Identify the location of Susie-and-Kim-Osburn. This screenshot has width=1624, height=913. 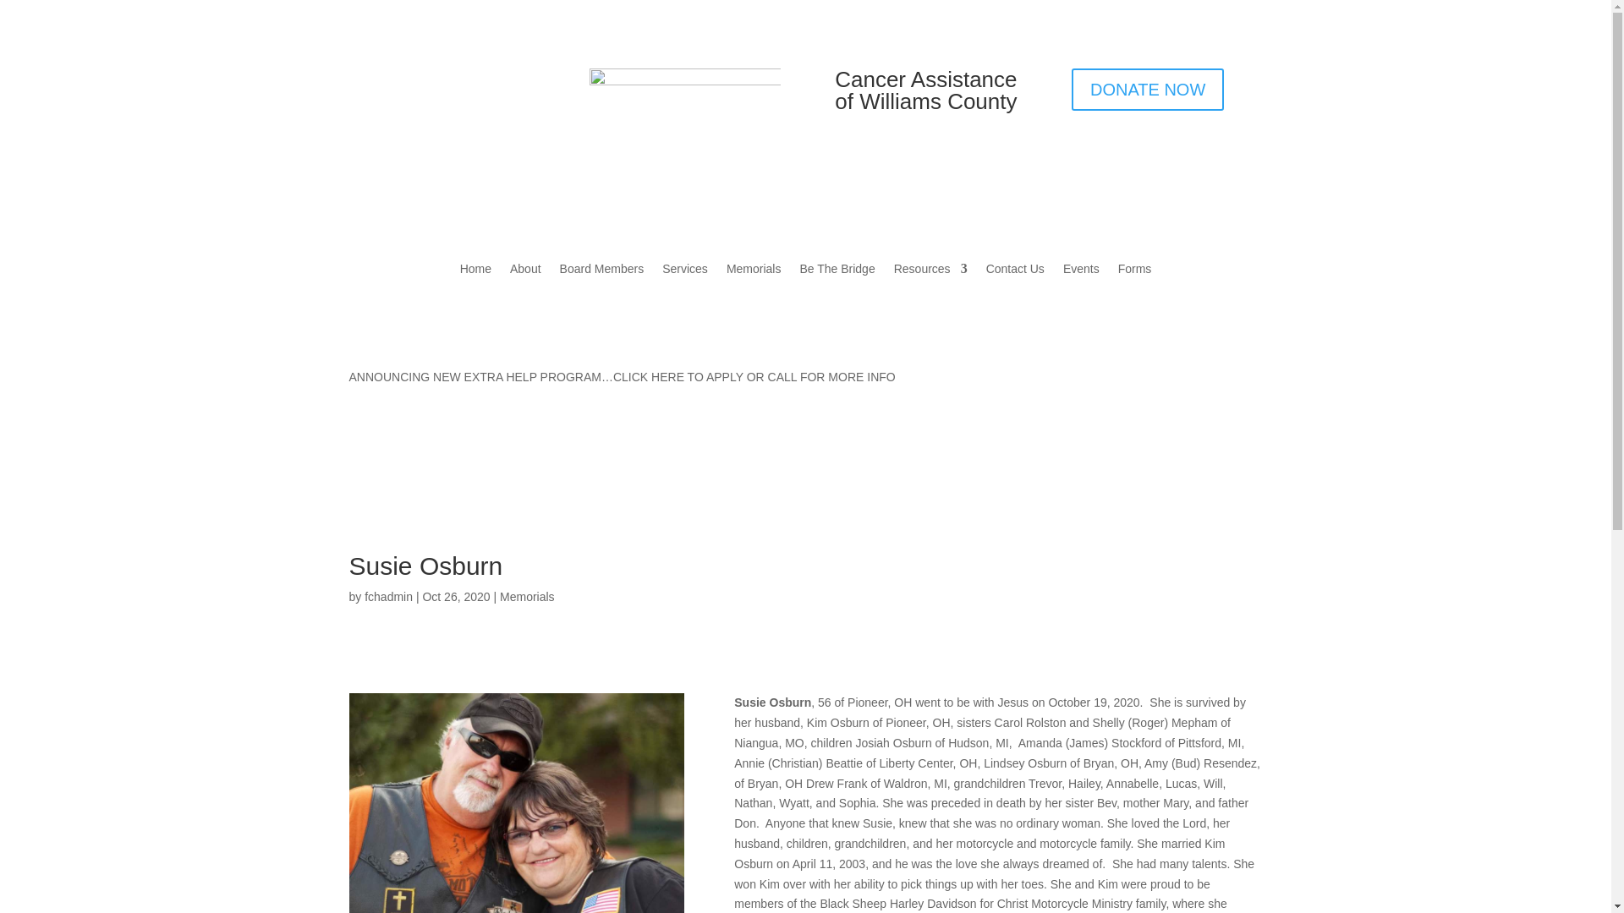
(516, 803).